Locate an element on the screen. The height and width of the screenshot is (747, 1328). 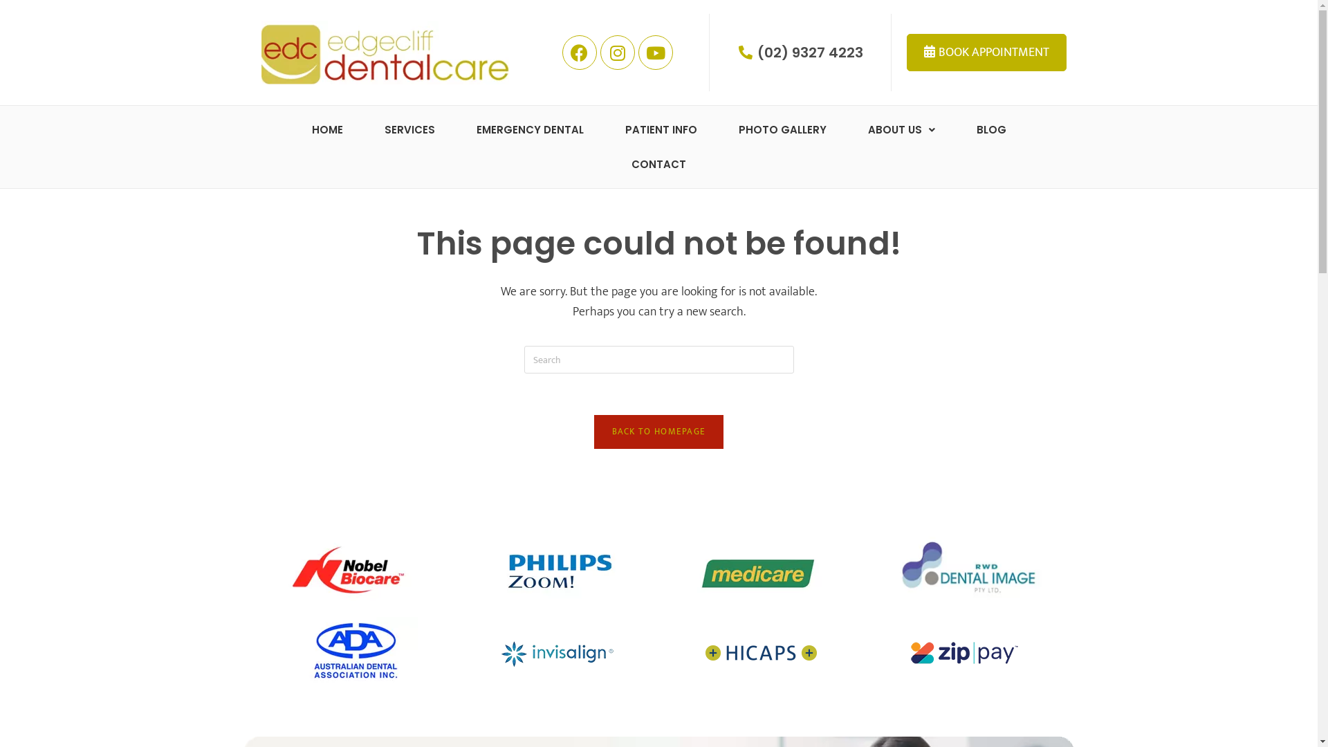
(02) 9327 4223 is located at coordinates (800, 53).